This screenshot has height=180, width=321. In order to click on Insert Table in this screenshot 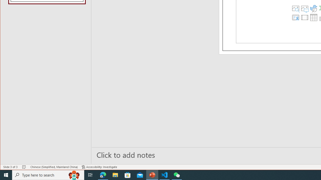, I will do `click(314, 17)`.